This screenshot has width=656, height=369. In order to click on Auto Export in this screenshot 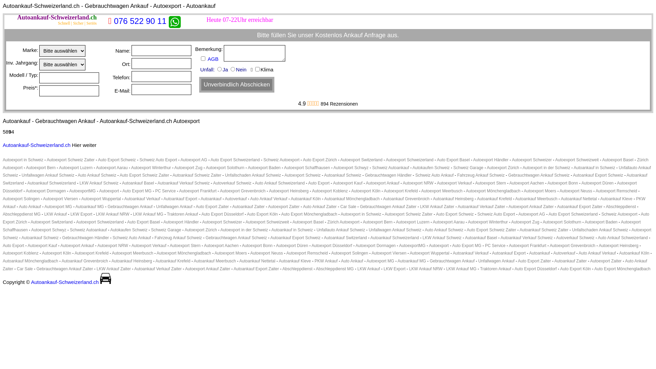, I will do `click(14, 246)`.